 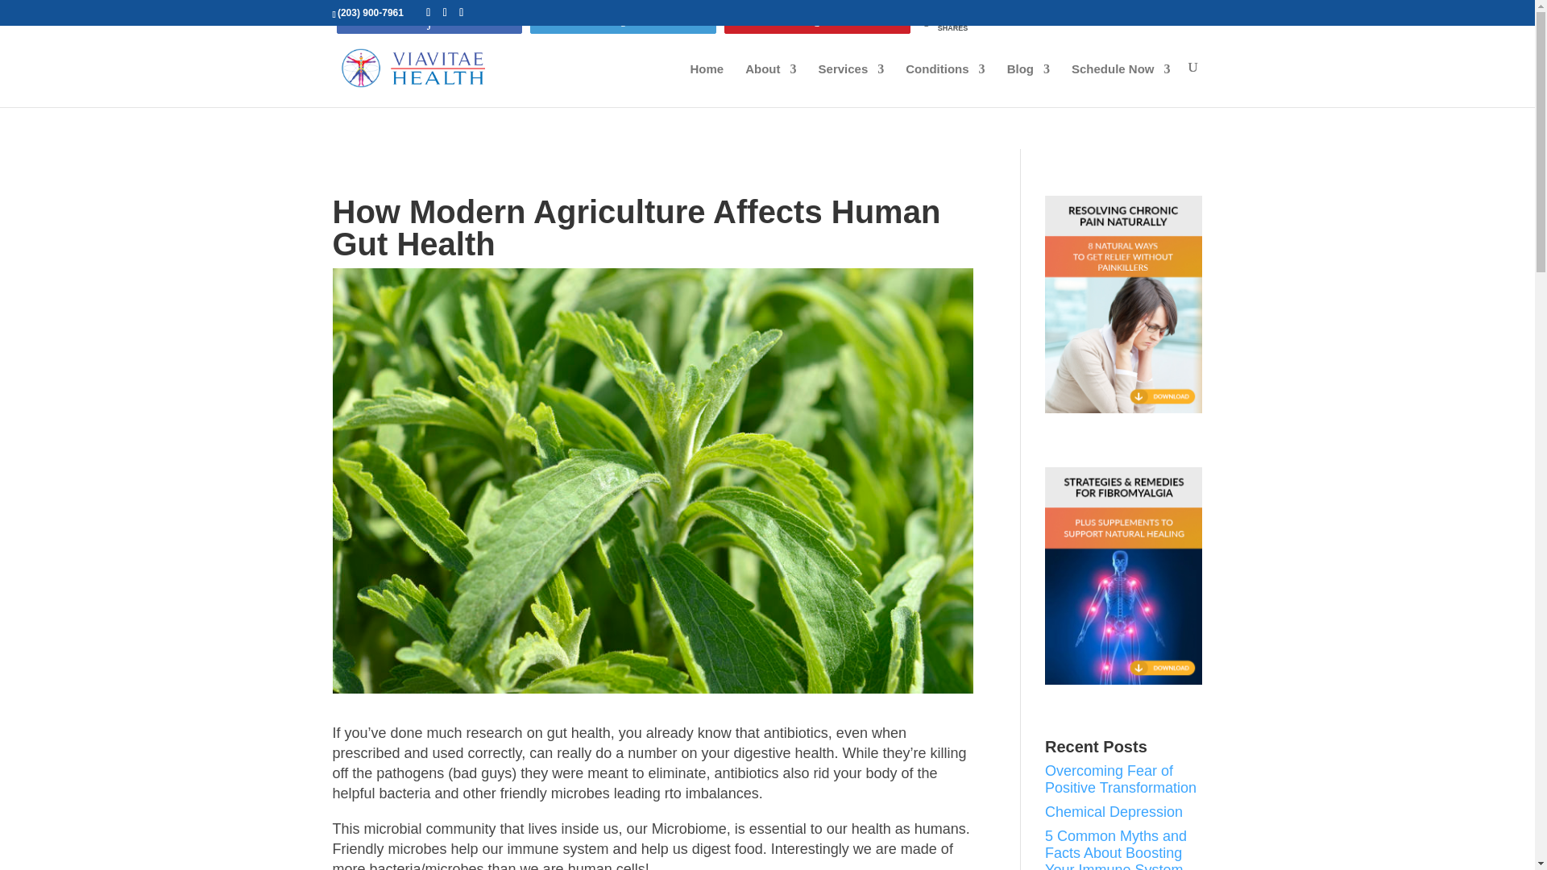 I want to click on Schedule Now, so click(x=1122, y=85).